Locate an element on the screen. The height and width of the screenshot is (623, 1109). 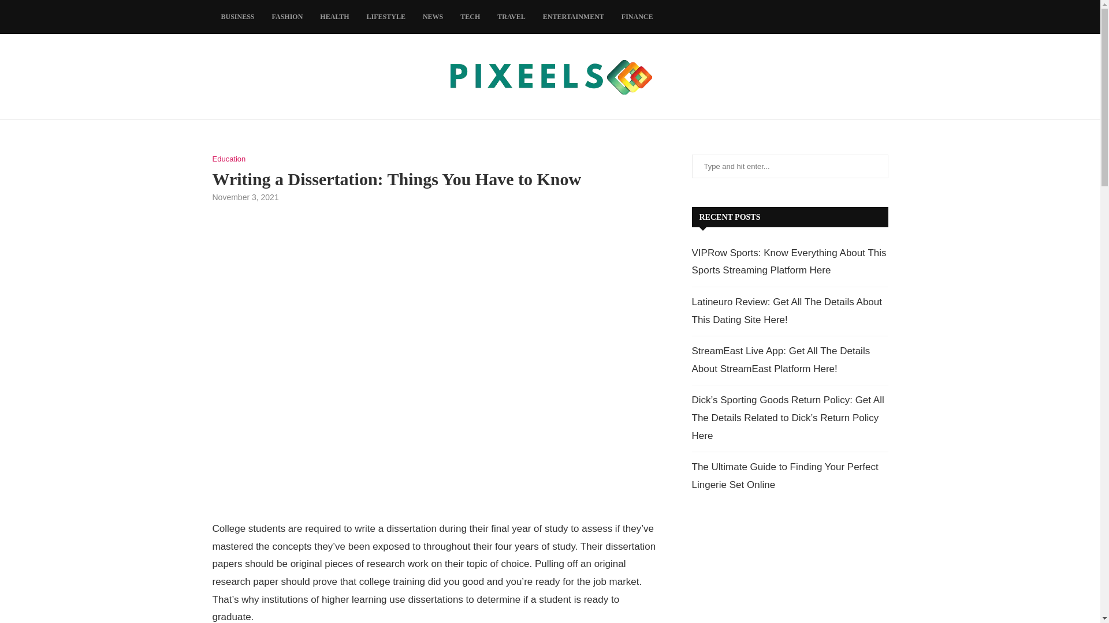
FASHION is located at coordinates (288, 17).